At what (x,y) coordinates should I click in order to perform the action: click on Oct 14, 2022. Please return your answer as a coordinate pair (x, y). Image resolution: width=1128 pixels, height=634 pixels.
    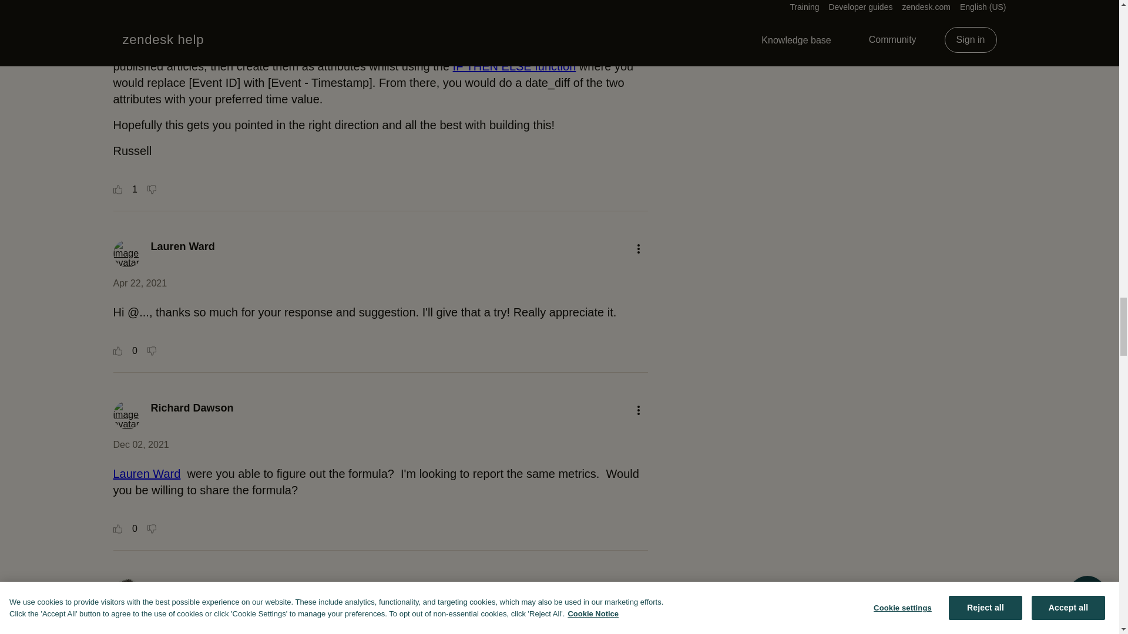
    Looking at the image, I should click on (140, 622).